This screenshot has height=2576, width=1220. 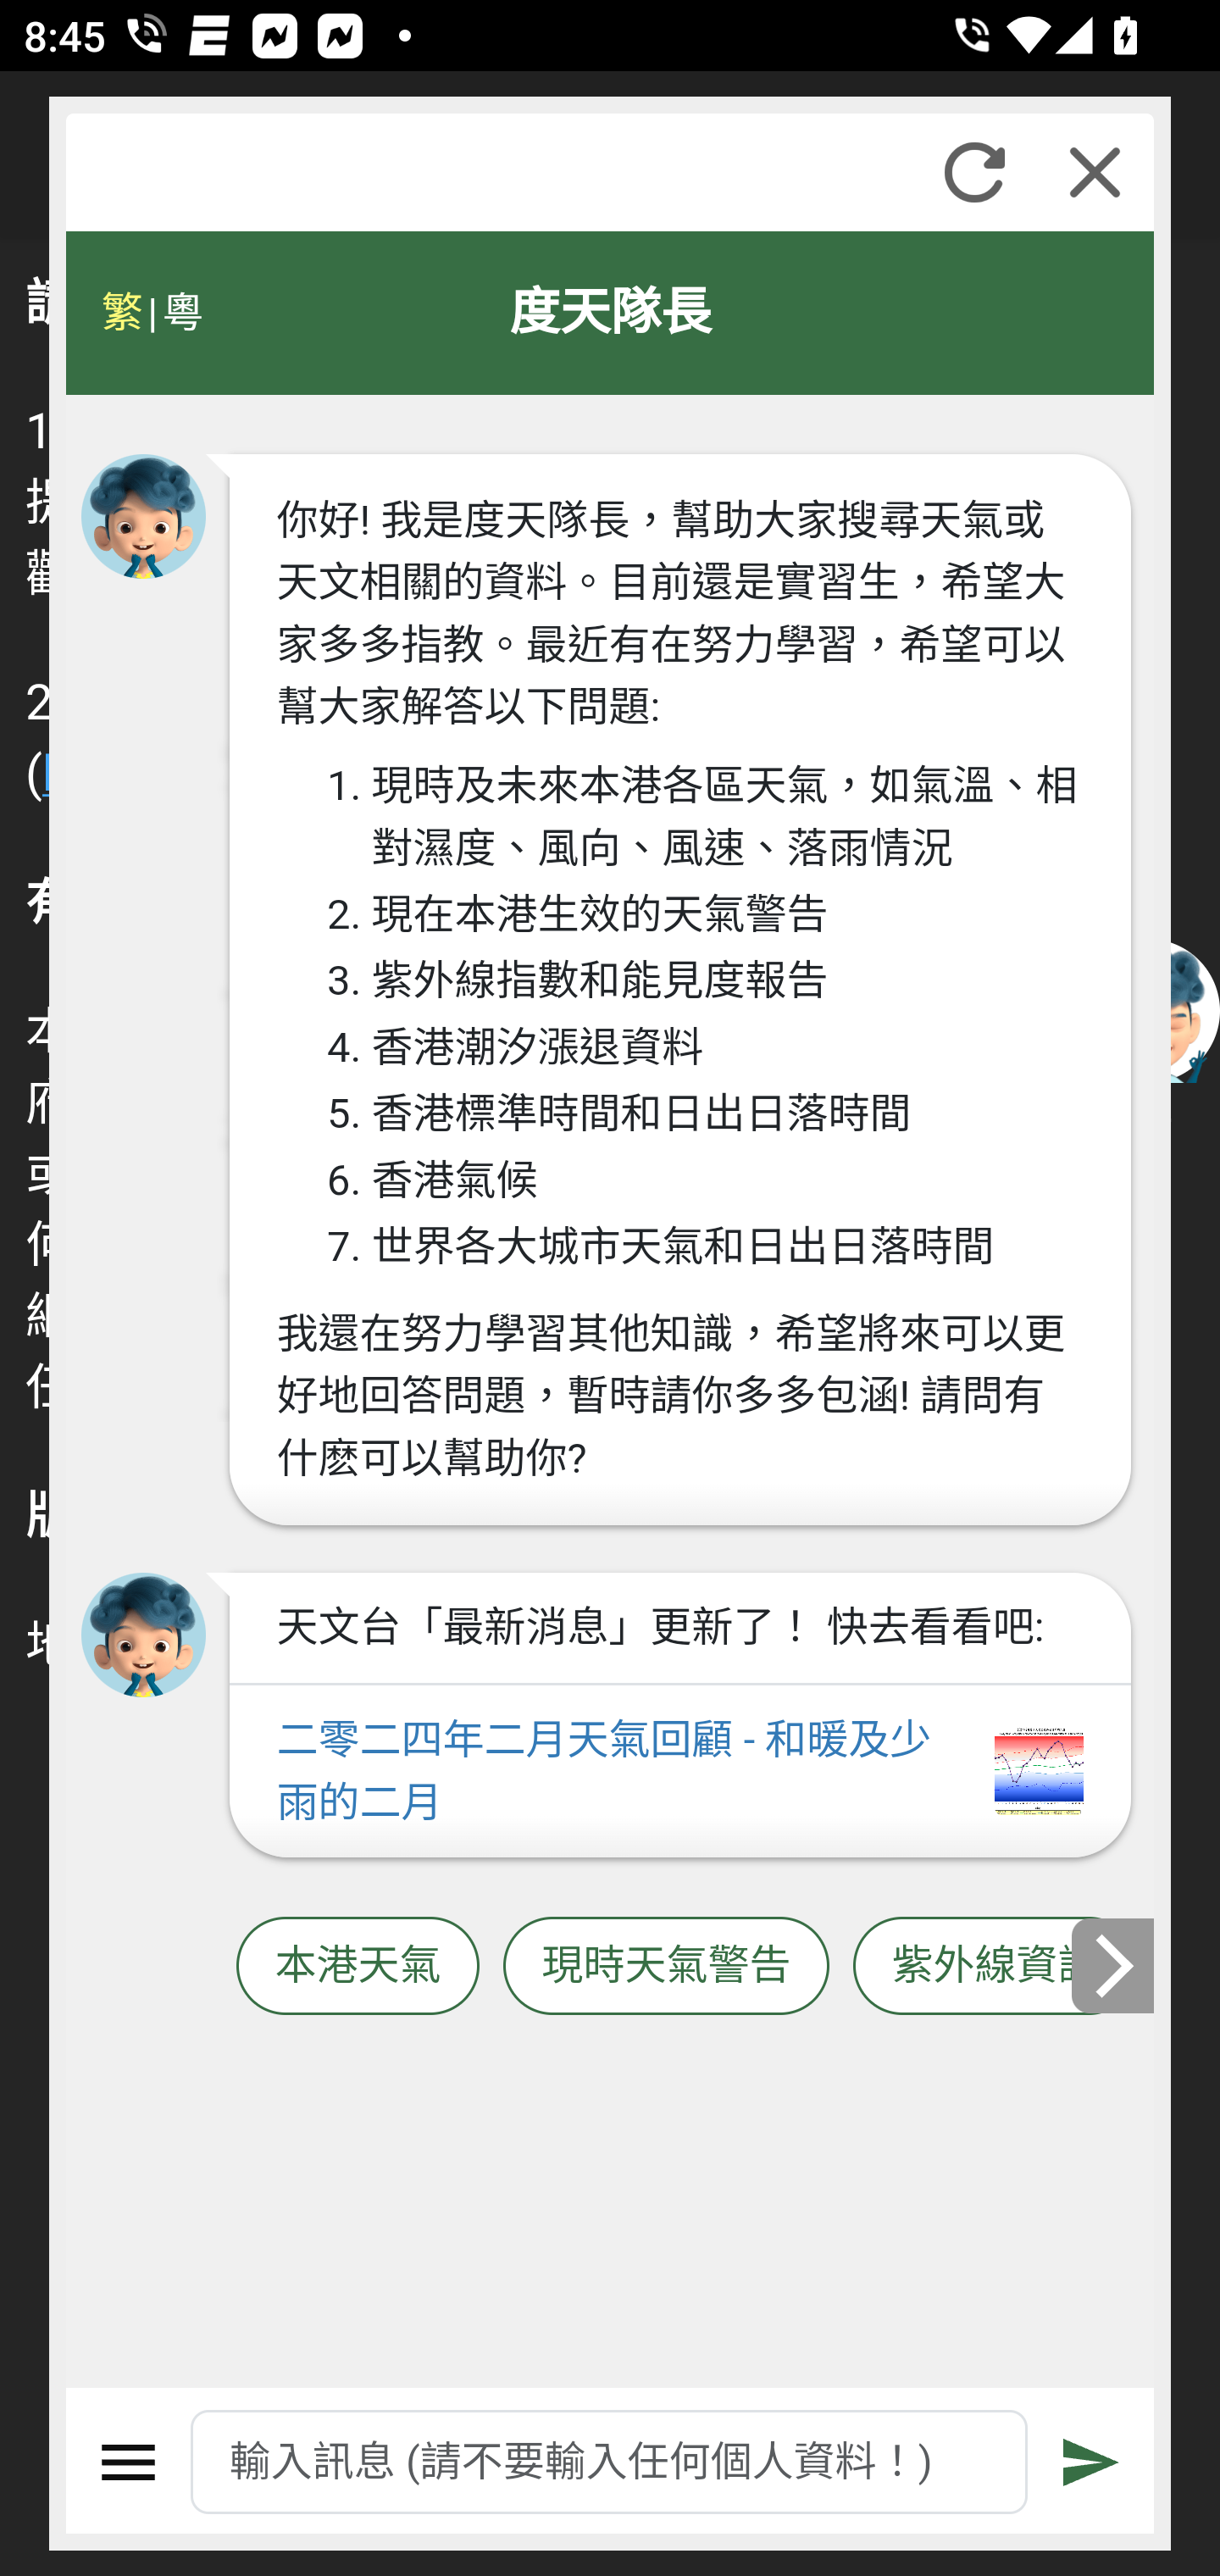 What do you see at coordinates (1114, 1966) in the screenshot?
I see `下一張` at bounding box center [1114, 1966].